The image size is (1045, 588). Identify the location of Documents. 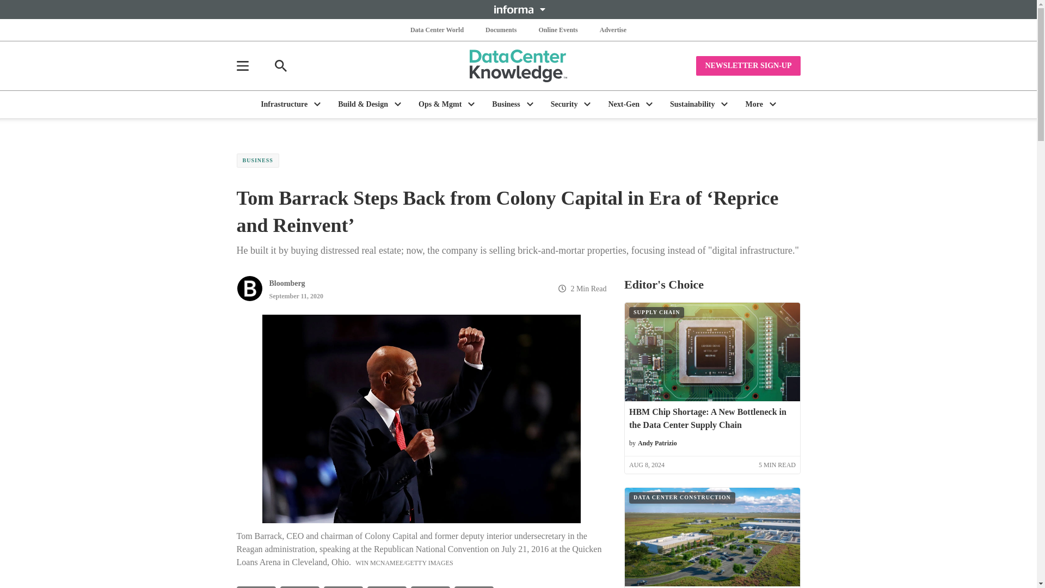
(501, 29).